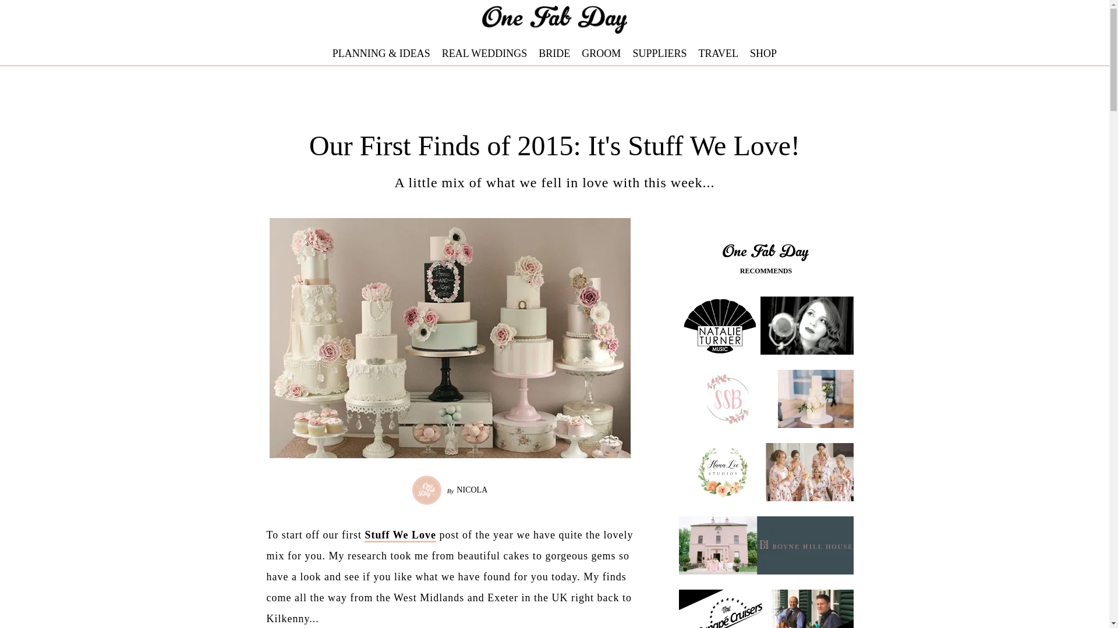 Image resolution: width=1118 pixels, height=628 pixels. I want to click on Stuff We Love - One Fab Day, so click(399, 536).